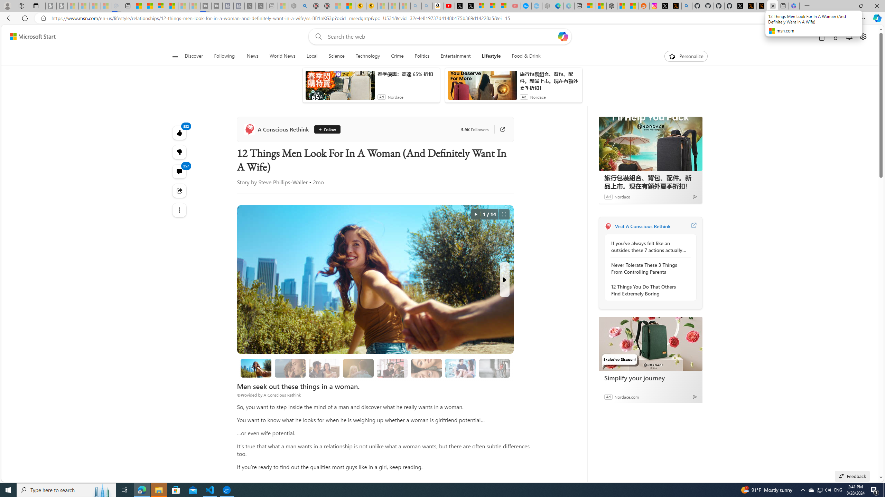  I want to click on 1. She is compassionate., so click(290, 368).